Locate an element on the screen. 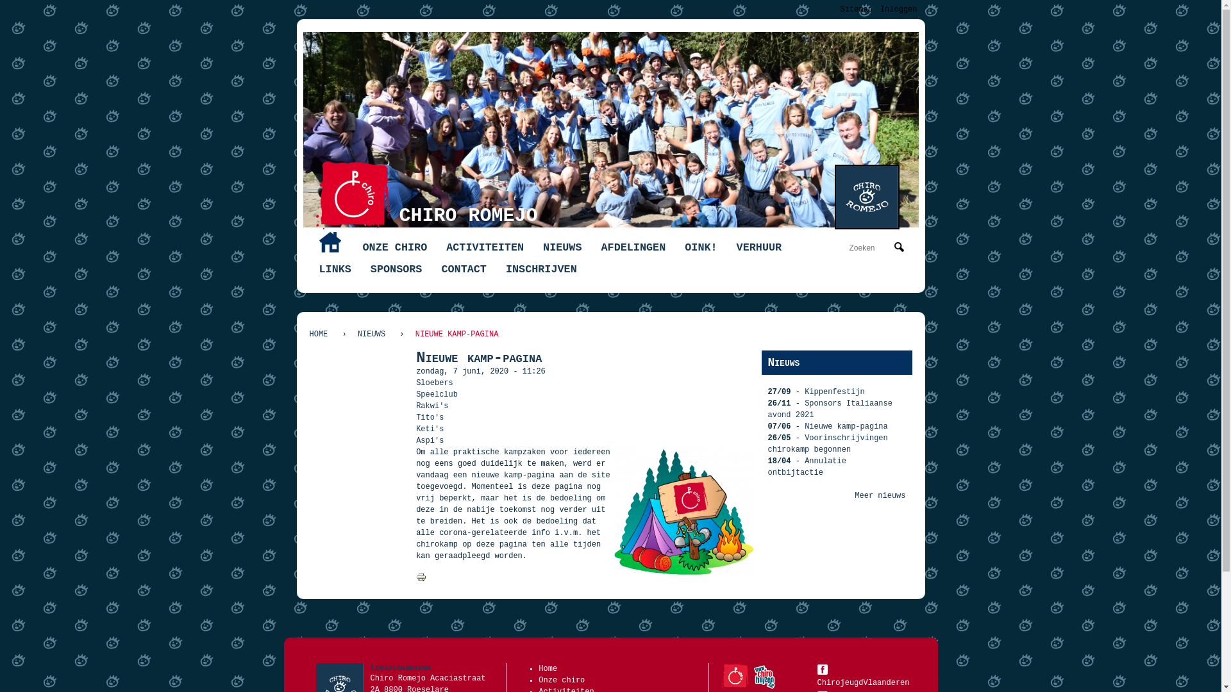 The image size is (1231, 692). Home is located at coordinates (867, 197).